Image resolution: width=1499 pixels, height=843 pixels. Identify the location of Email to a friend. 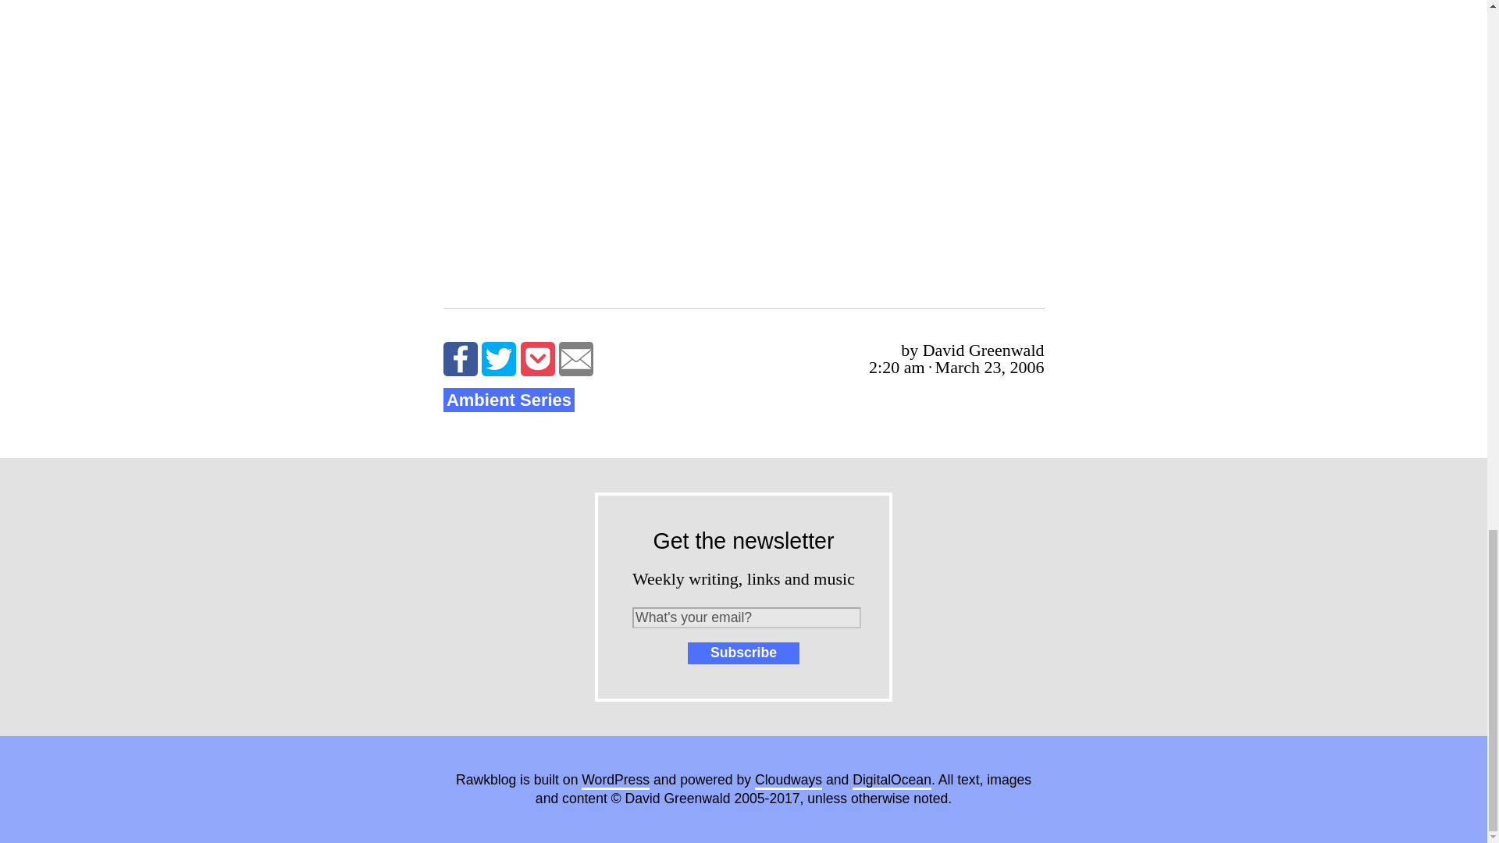
(576, 359).